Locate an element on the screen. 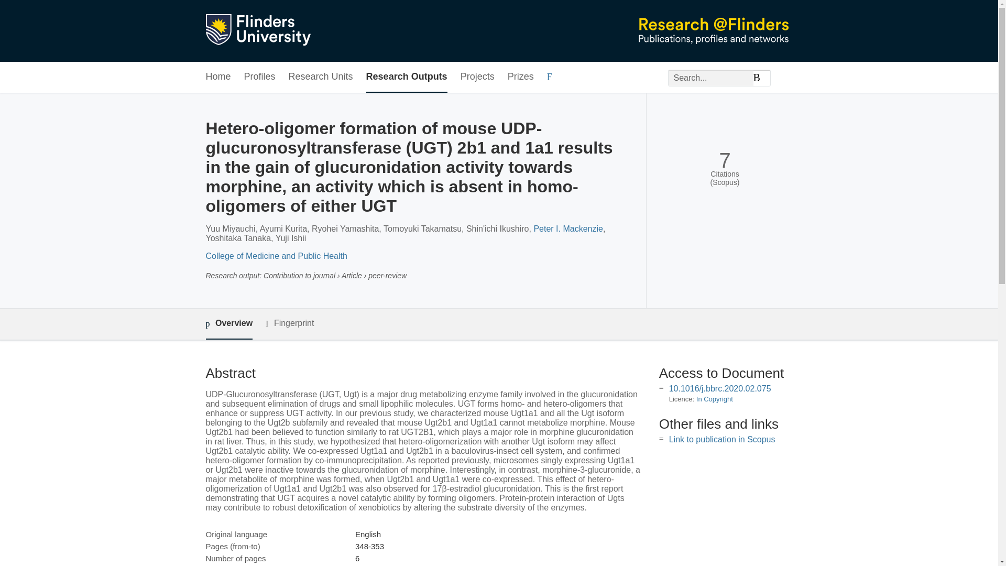 The height and width of the screenshot is (566, 1006). Peter I. Mackenzie is located at coordinates (568, 228).